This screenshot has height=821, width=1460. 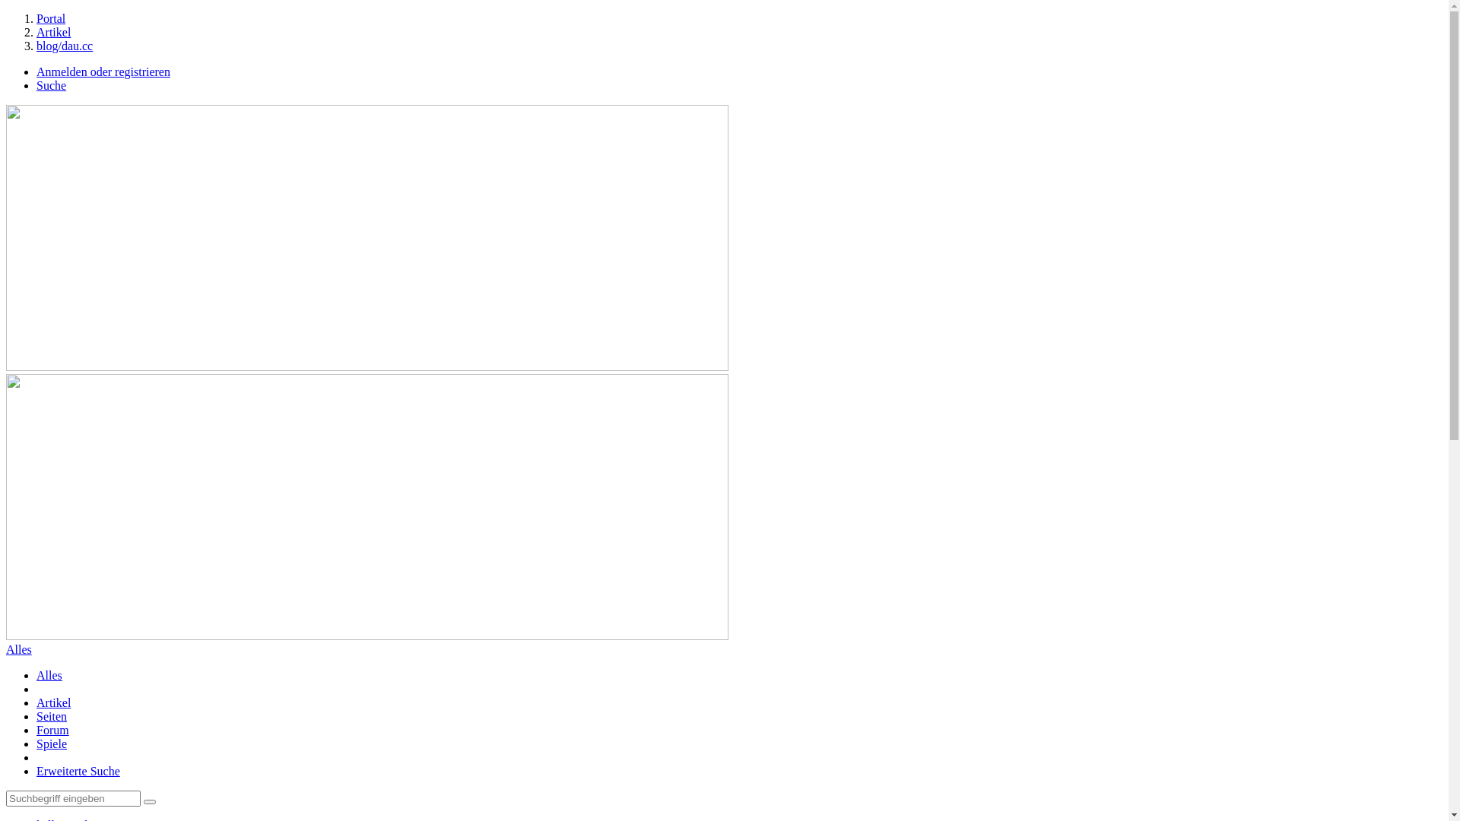 I want to click on Alles, so click(x=19, y=649).